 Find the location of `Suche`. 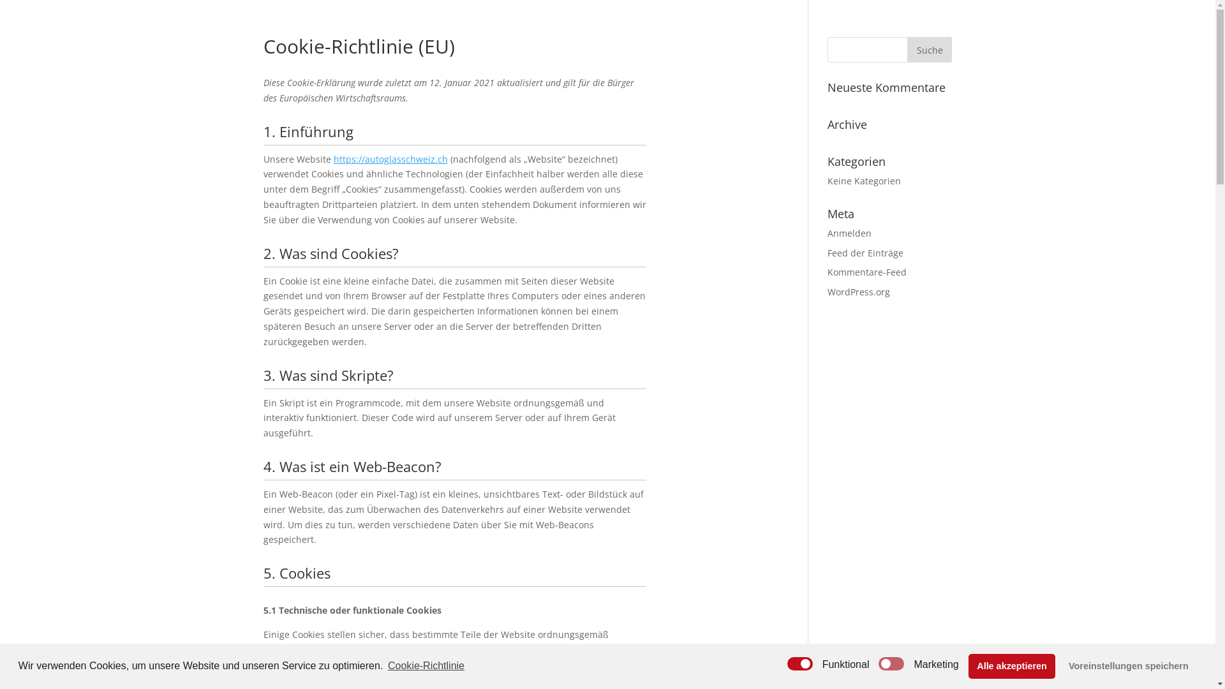

Suche is located at coordinates (930, 50).